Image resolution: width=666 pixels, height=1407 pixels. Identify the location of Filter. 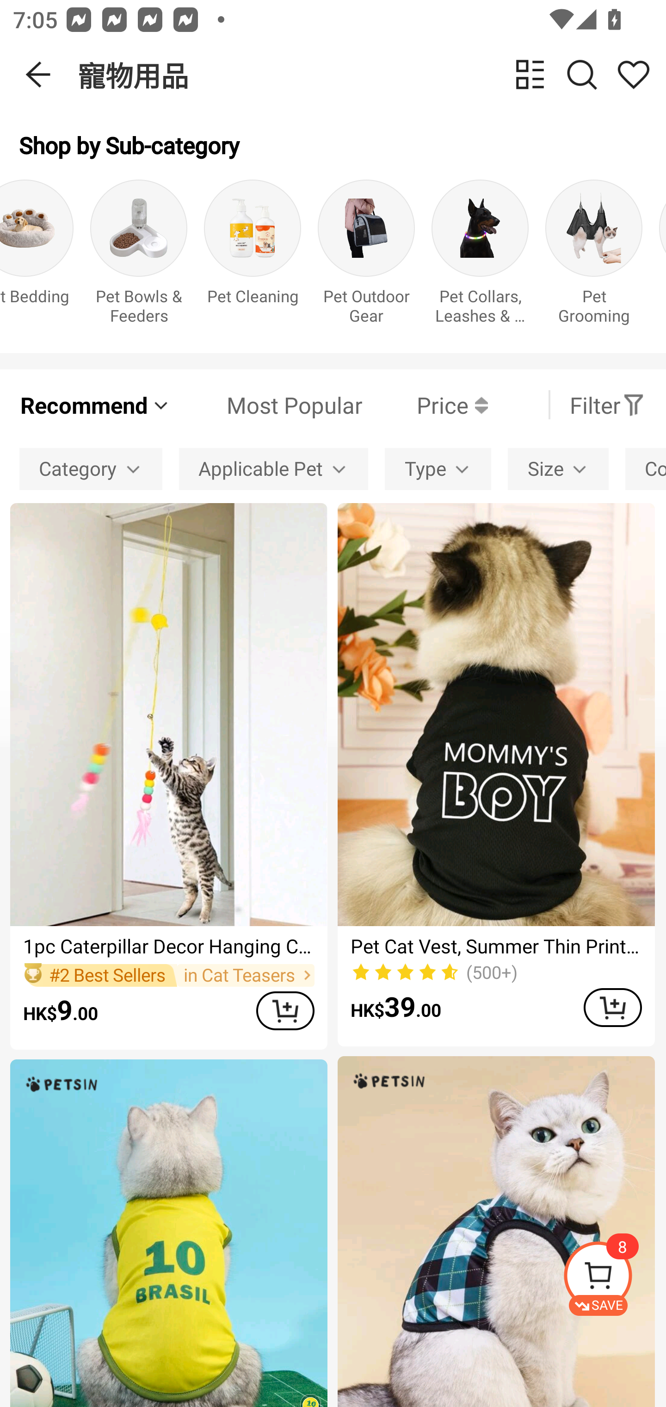
(607, 405).